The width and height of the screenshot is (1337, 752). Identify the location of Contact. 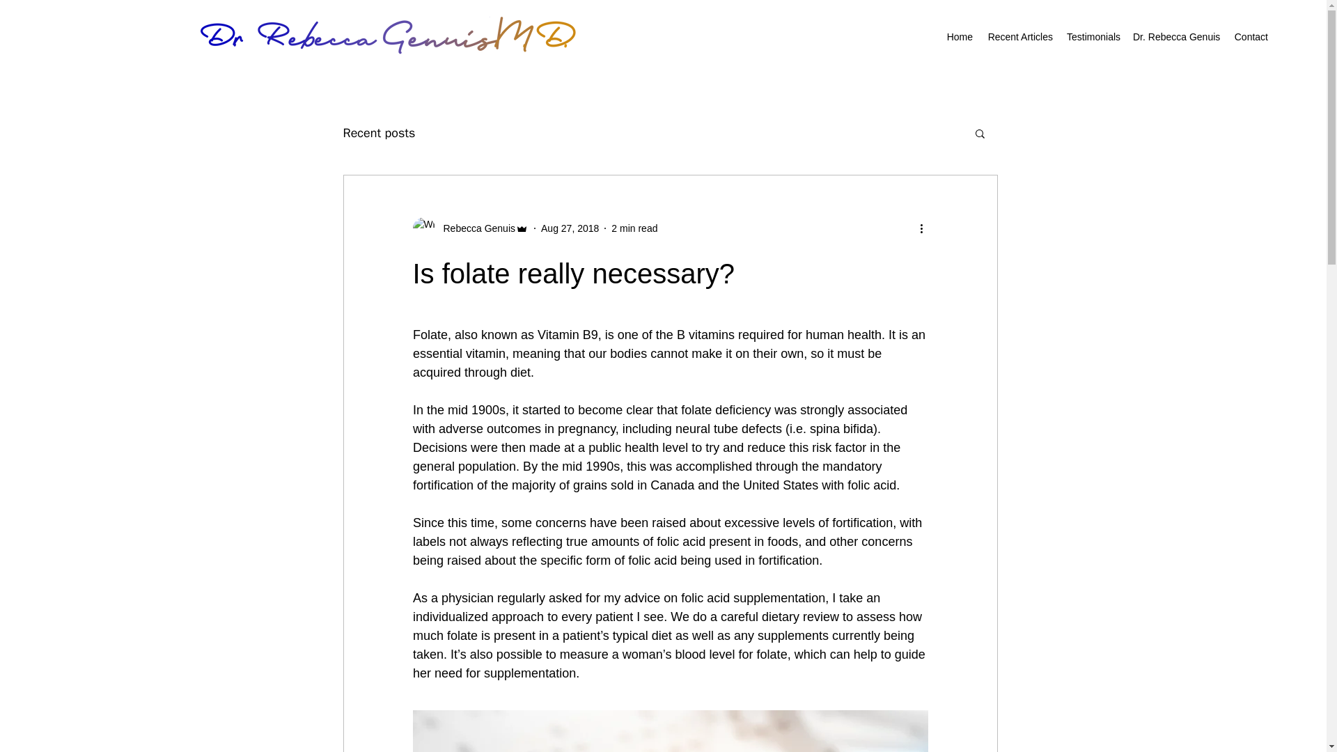
(1251, 37).